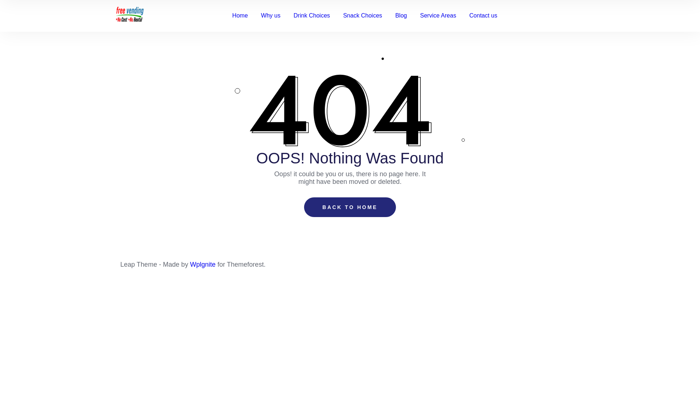 The image size is (700, 394). What do you see at coordinates (203, 264) in the screenshot?
I see `Wplgnite` at bounding box center [203, 264].